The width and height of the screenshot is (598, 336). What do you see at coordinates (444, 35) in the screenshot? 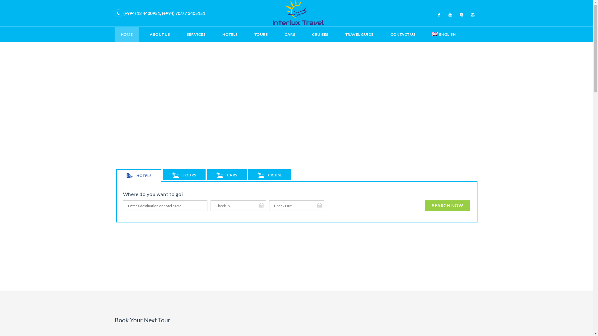
I see `ENGLISH` at bounding box center [444, 35].